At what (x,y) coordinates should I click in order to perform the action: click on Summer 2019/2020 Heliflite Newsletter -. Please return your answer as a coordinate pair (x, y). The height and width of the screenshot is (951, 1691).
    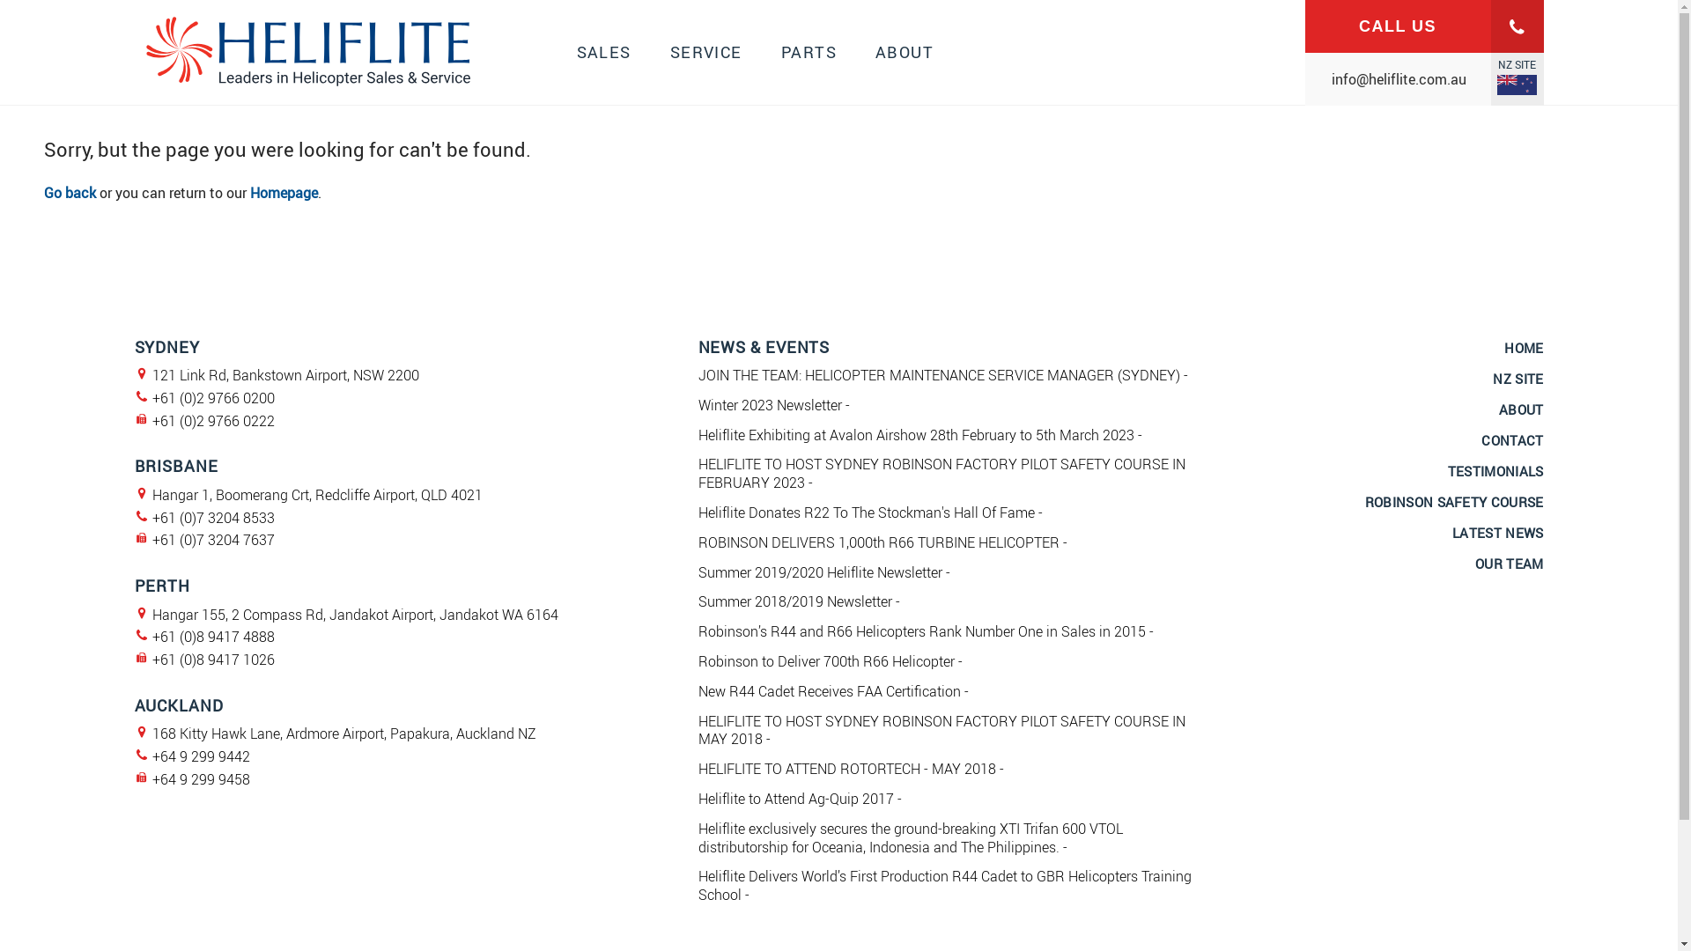
    Looking at the image, I should click on (823, 572).